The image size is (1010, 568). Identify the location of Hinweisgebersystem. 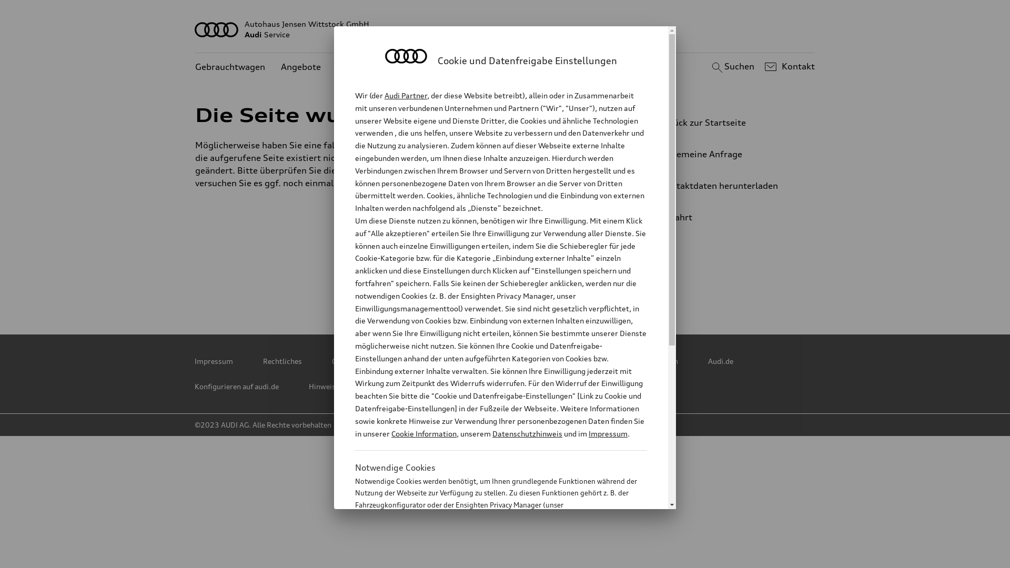
(344, 387).